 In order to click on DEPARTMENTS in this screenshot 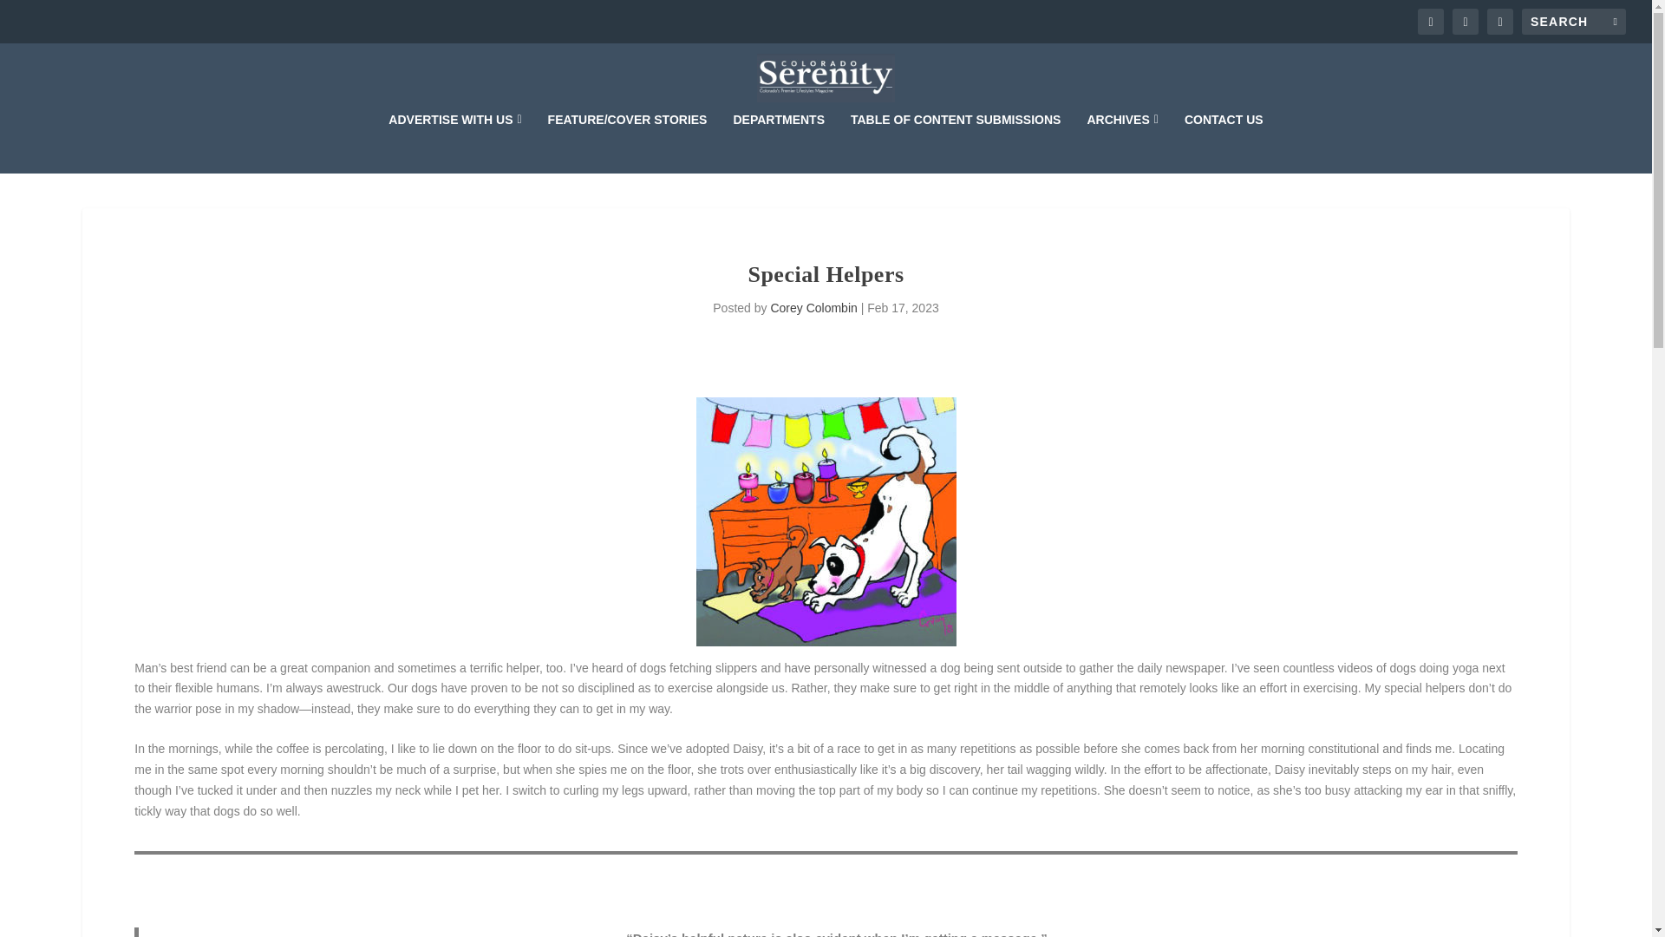, I will do `click(778, 142)`.